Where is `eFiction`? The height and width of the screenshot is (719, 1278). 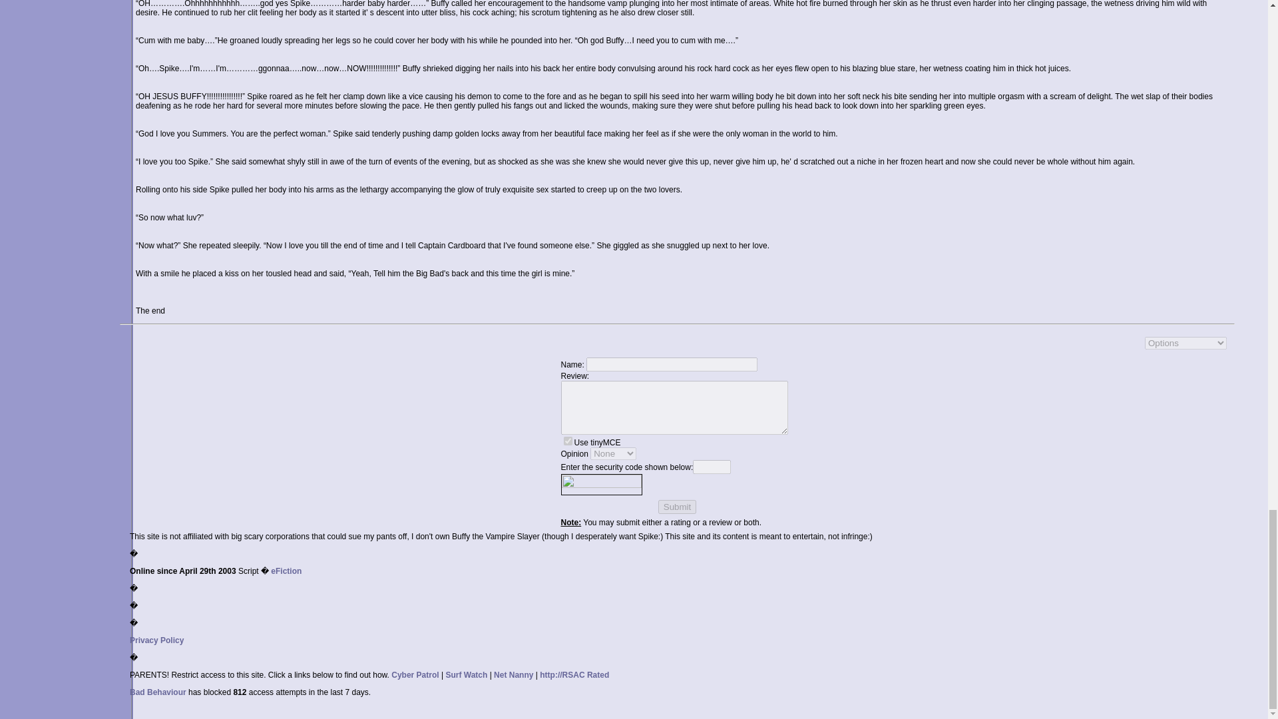
eFiction is located at coordinates (286, 571).